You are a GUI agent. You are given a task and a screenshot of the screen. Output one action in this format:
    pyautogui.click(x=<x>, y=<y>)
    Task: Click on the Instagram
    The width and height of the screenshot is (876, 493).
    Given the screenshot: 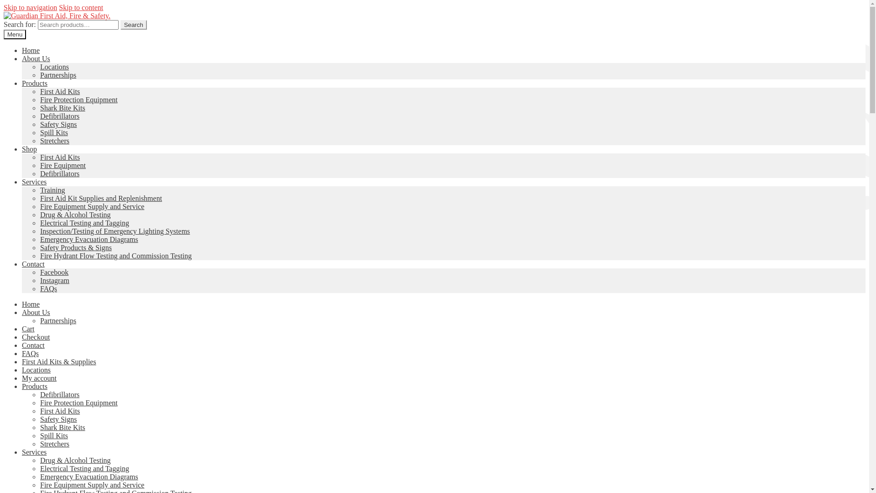 What is the action you would take?
    pyautogui.click(x=55, y=280)
    